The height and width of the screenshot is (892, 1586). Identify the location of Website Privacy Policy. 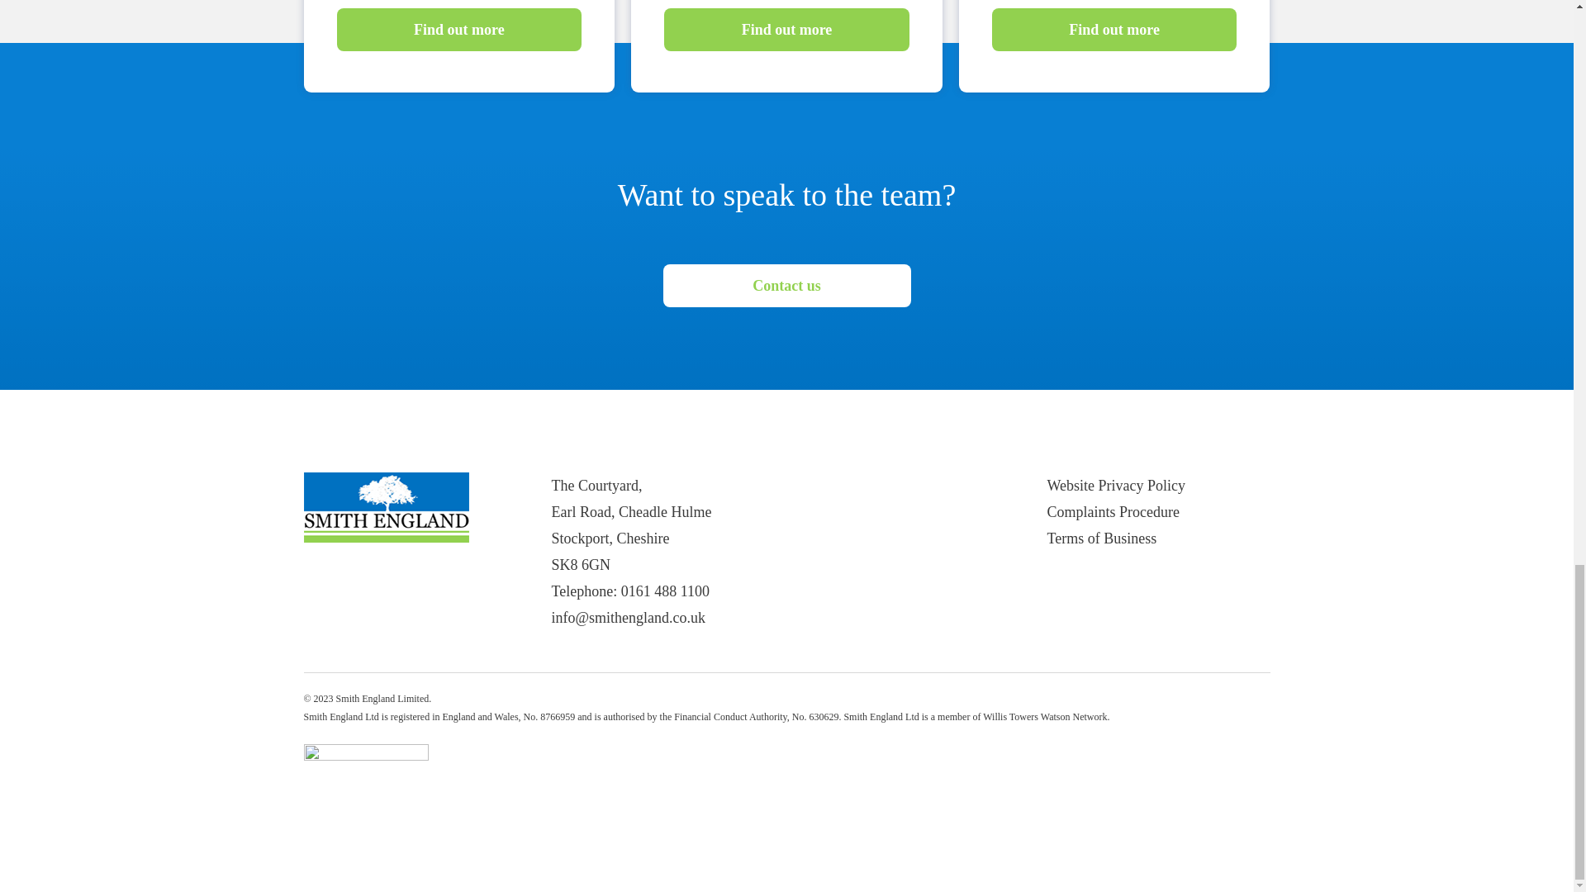
(1117, 486).